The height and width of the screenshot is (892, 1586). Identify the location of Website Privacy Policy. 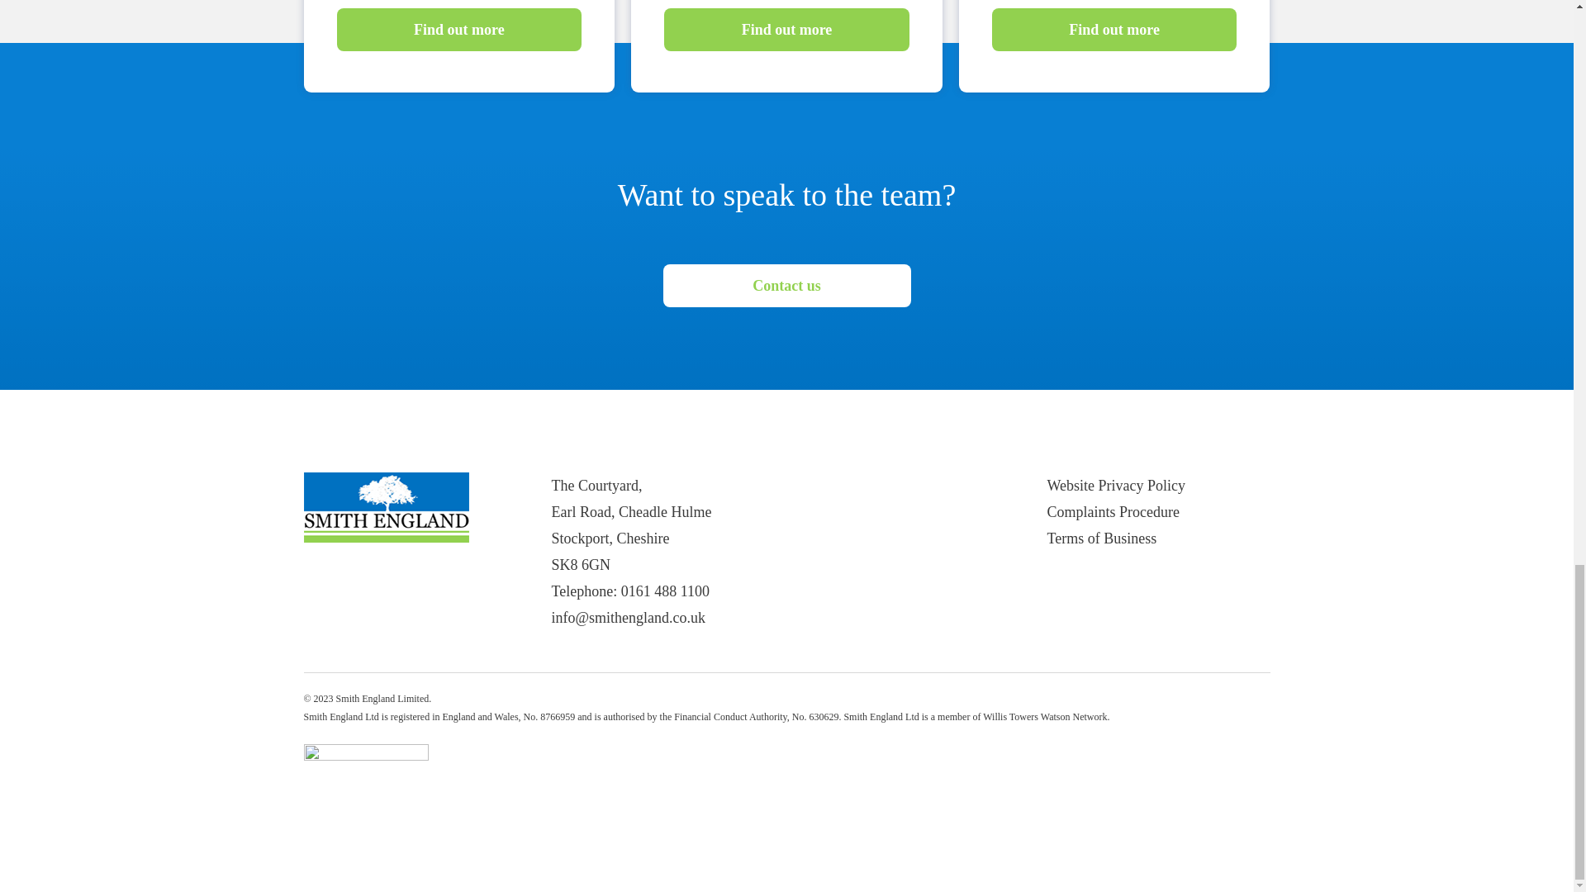
(1117, 486).